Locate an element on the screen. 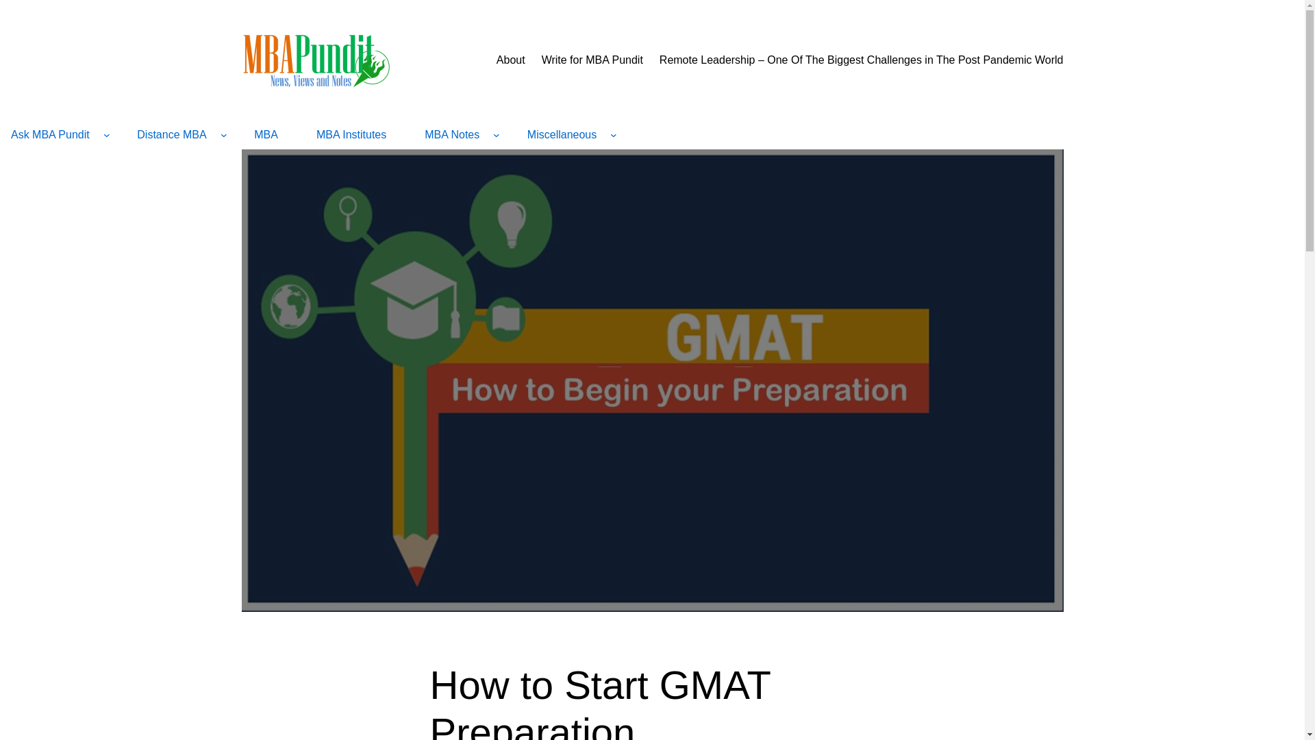  Miscellaneous is located at coordinates (562, 135).